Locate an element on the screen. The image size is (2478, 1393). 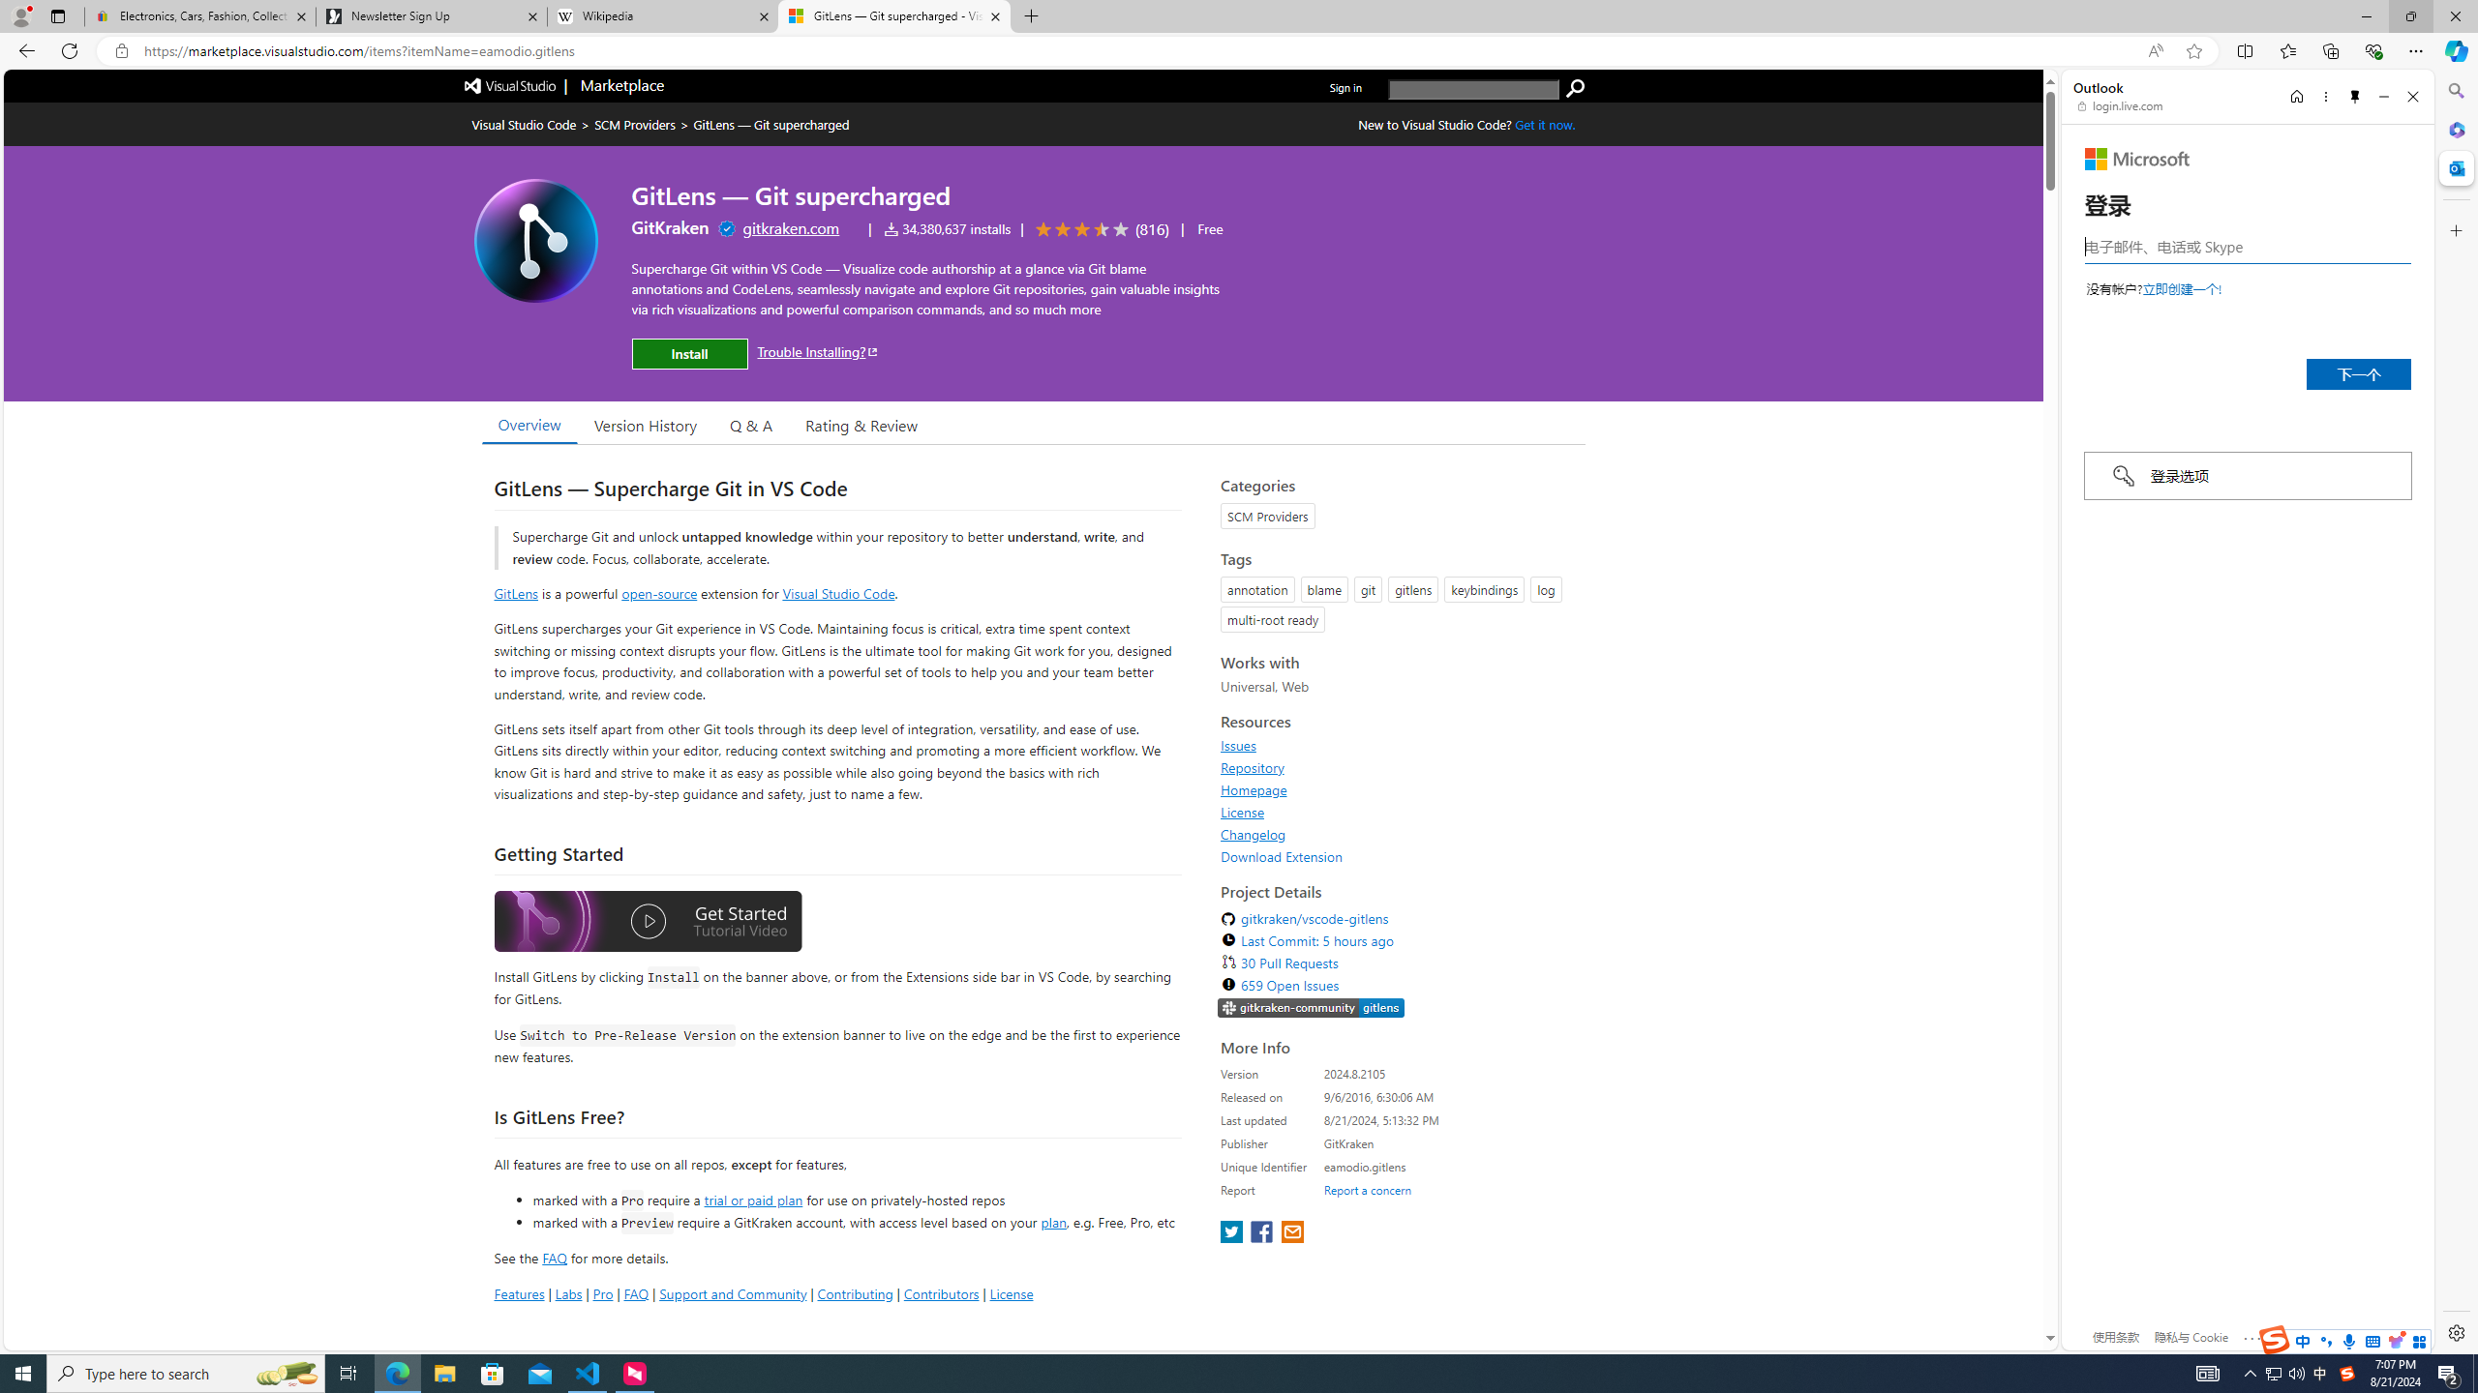
More from GitKraken publisher is located at coordinates (670, 227).